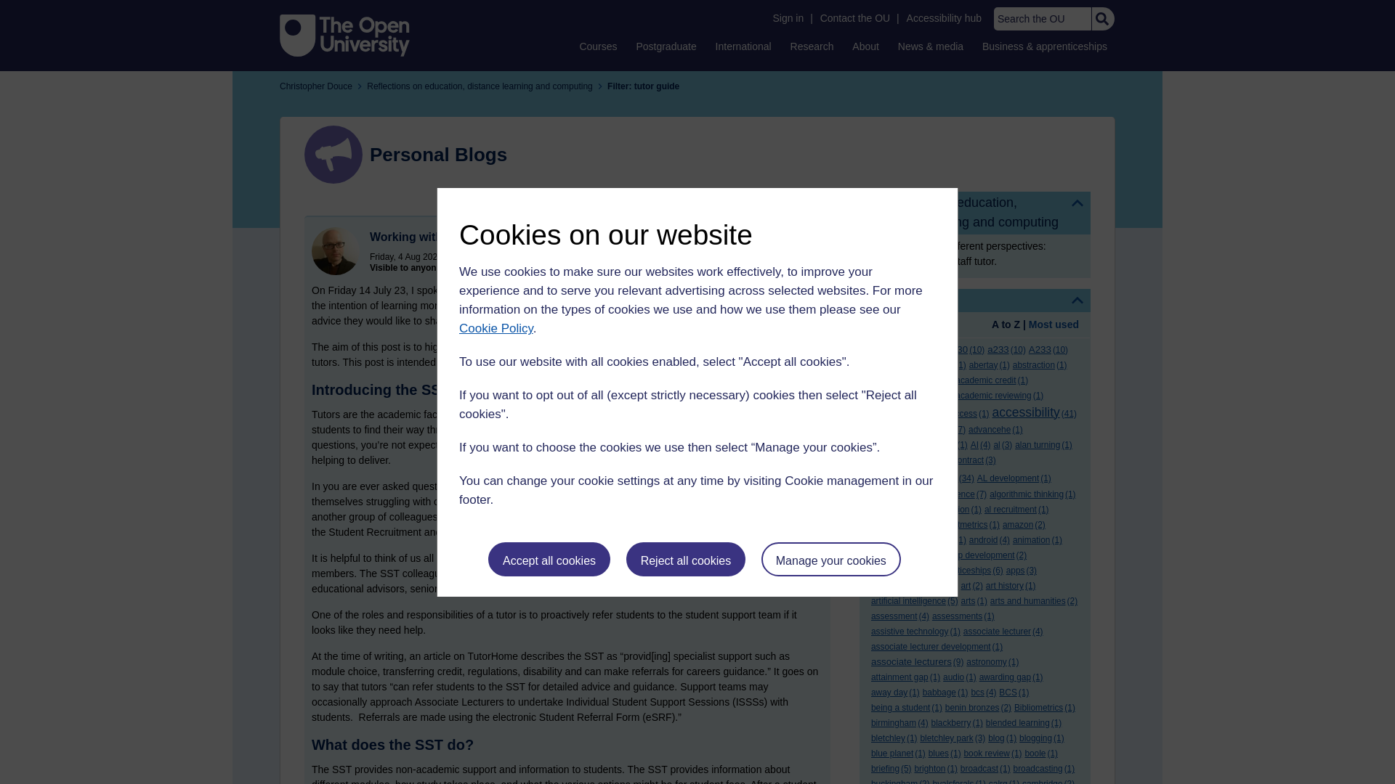 The image size is (1395, 784). I want to click on Accept all cookies, so click(549, 559).